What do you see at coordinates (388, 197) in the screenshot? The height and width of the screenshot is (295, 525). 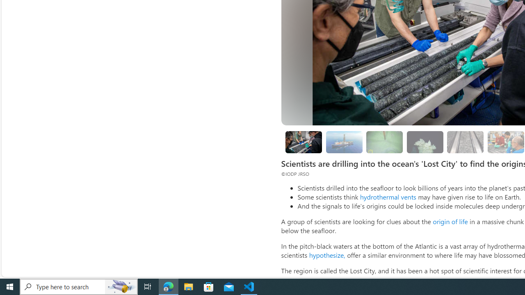 I see `hydrothermal vents` at bounding box center [388, 197].